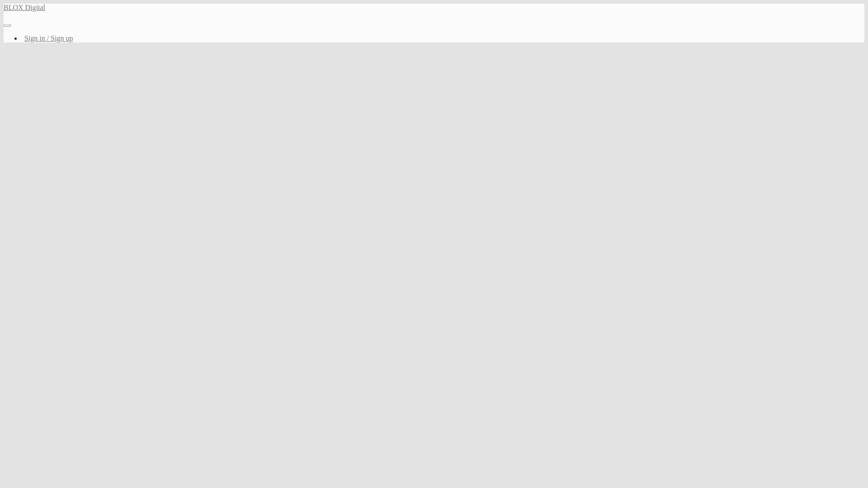 The height and width of the screenshot is (488, 868). What do you see at coordinates (216, 226) in the screenshot?
I see `Post comment as` at bounding box center [216, 226].